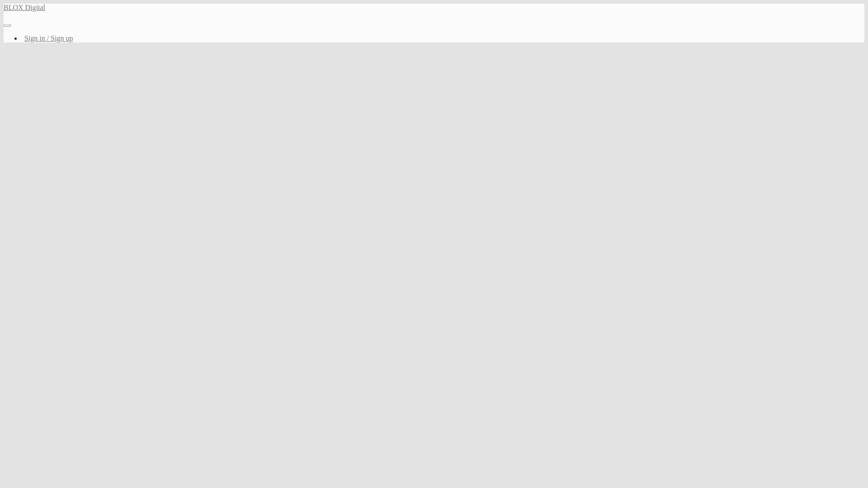 The height and width of the screenshot is (488, 868). What do you see at coordinates (216, 226) in the screenshot?
I see `Post comment as` at bounding box center [216, 226].